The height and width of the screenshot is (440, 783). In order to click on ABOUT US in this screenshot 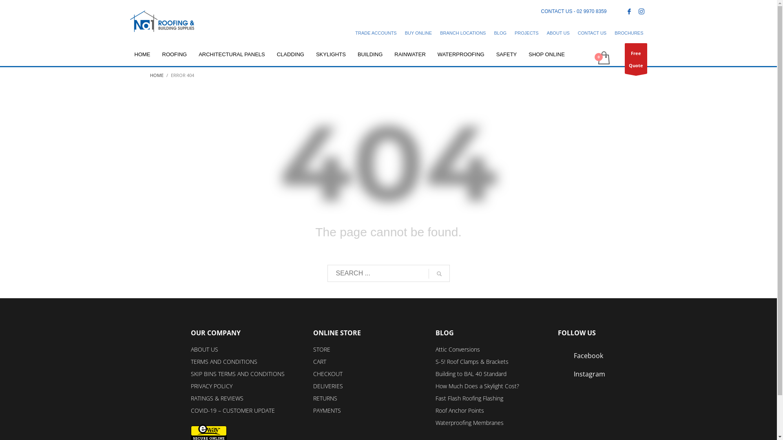, I will do `click(205, 350)`.